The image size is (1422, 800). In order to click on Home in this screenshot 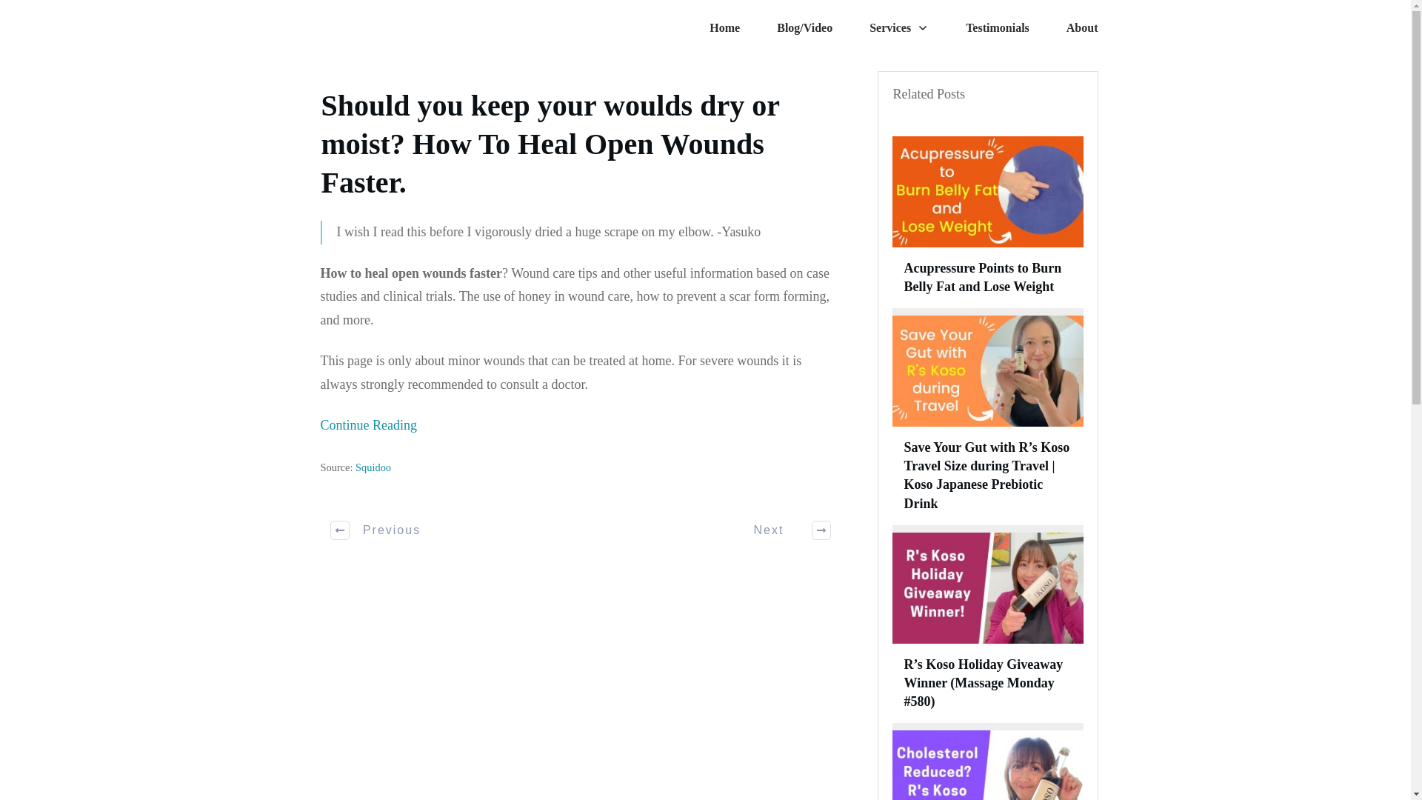, I will do `click(724, 28)`.